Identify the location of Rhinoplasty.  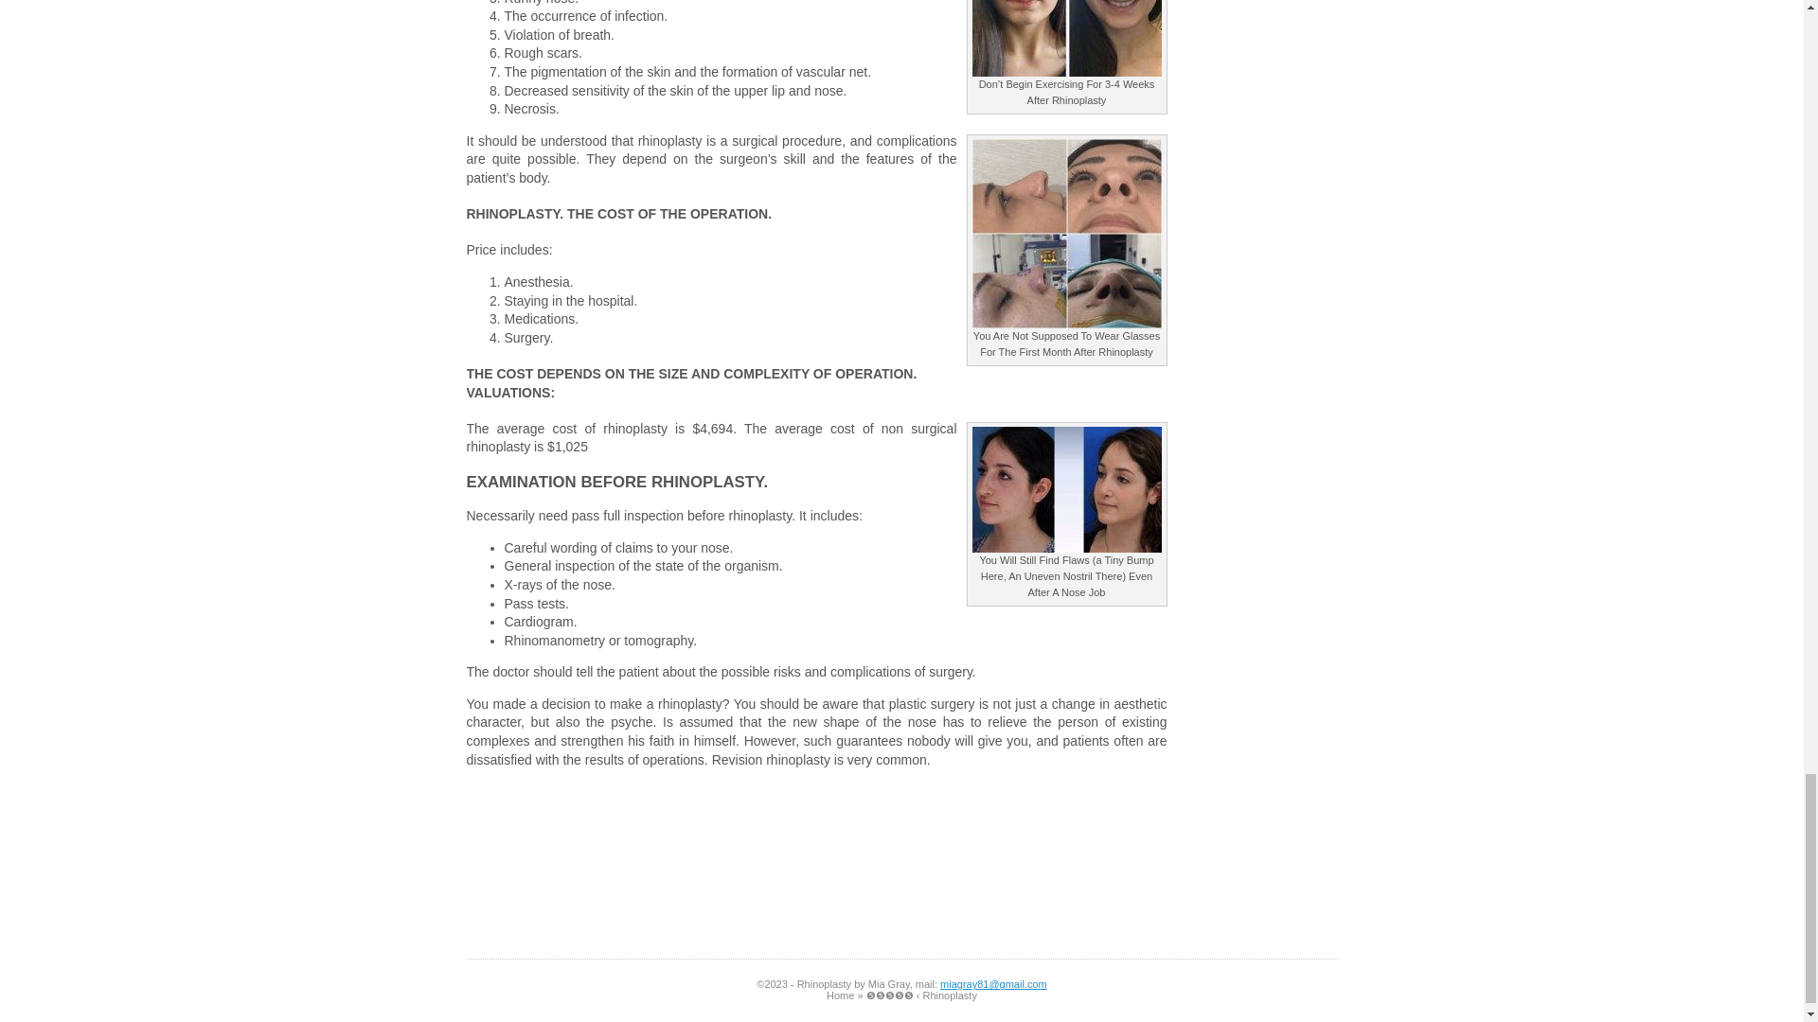
(841, 996).